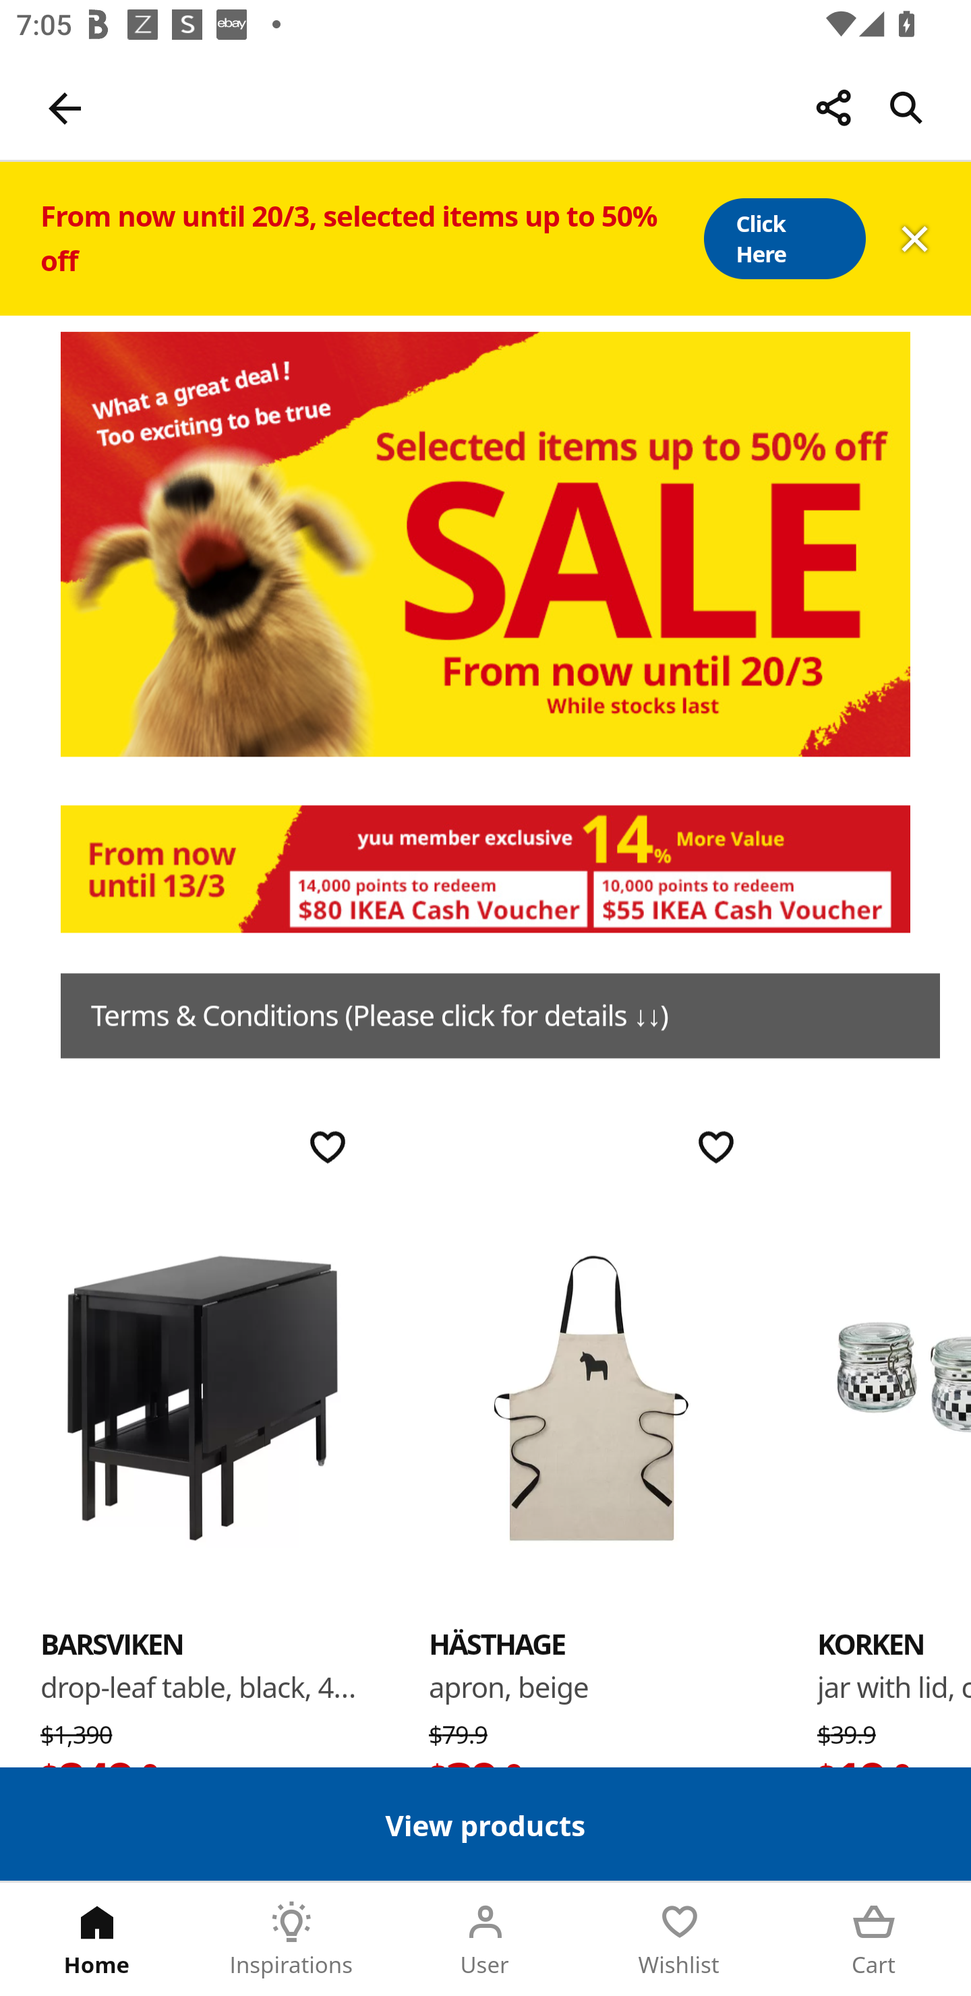  Describe the element at coordinates (486, 1823) in the screenshot. I see `View products` at that location.